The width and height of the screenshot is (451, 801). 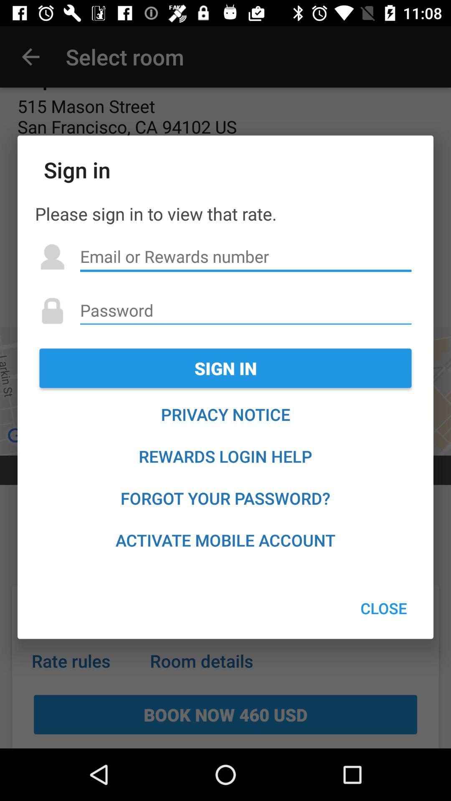 What do you see at coordinates (225, 498) in the screenshot?
I see `jump until forgot your password?` at bounding box center [225, 498].